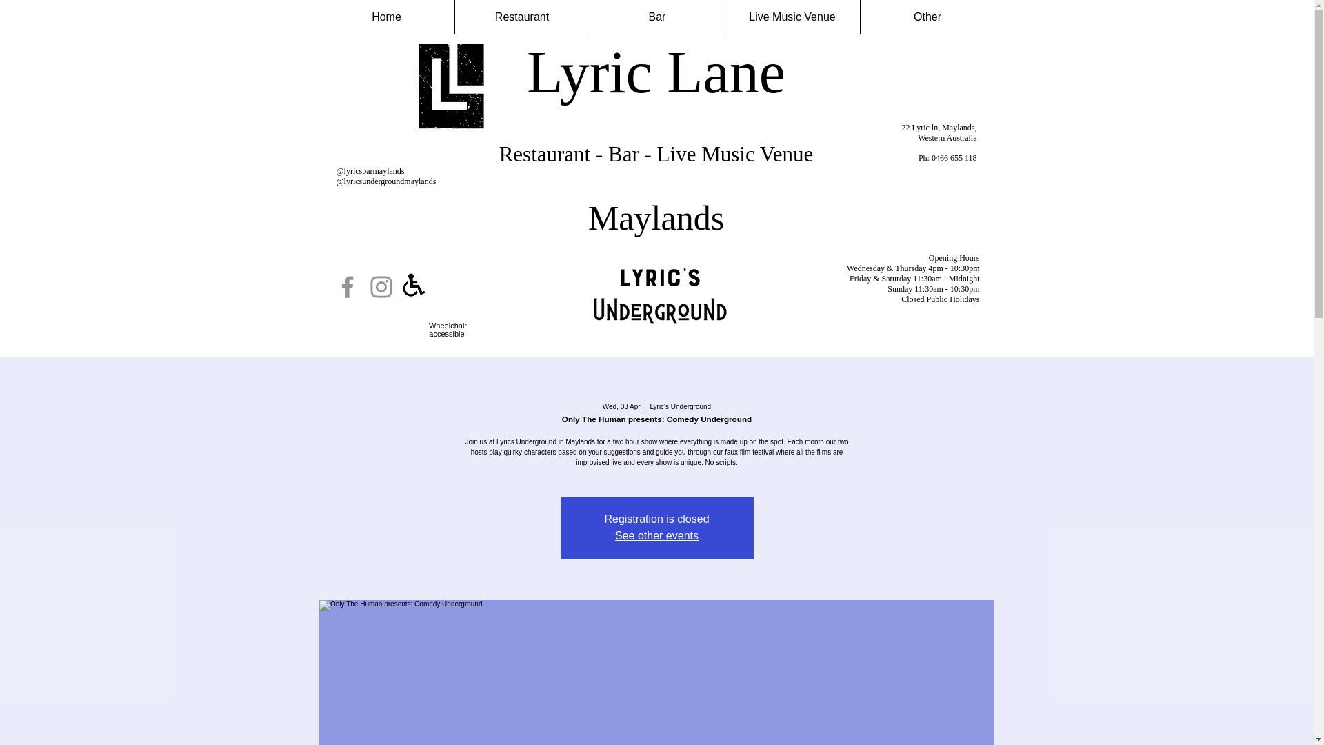 The height and width of the screenshot is (745, 1324). What do you see at coordinates (656, 535) in the screenshot?
I see `See other events` at bounding box center [656, 535].